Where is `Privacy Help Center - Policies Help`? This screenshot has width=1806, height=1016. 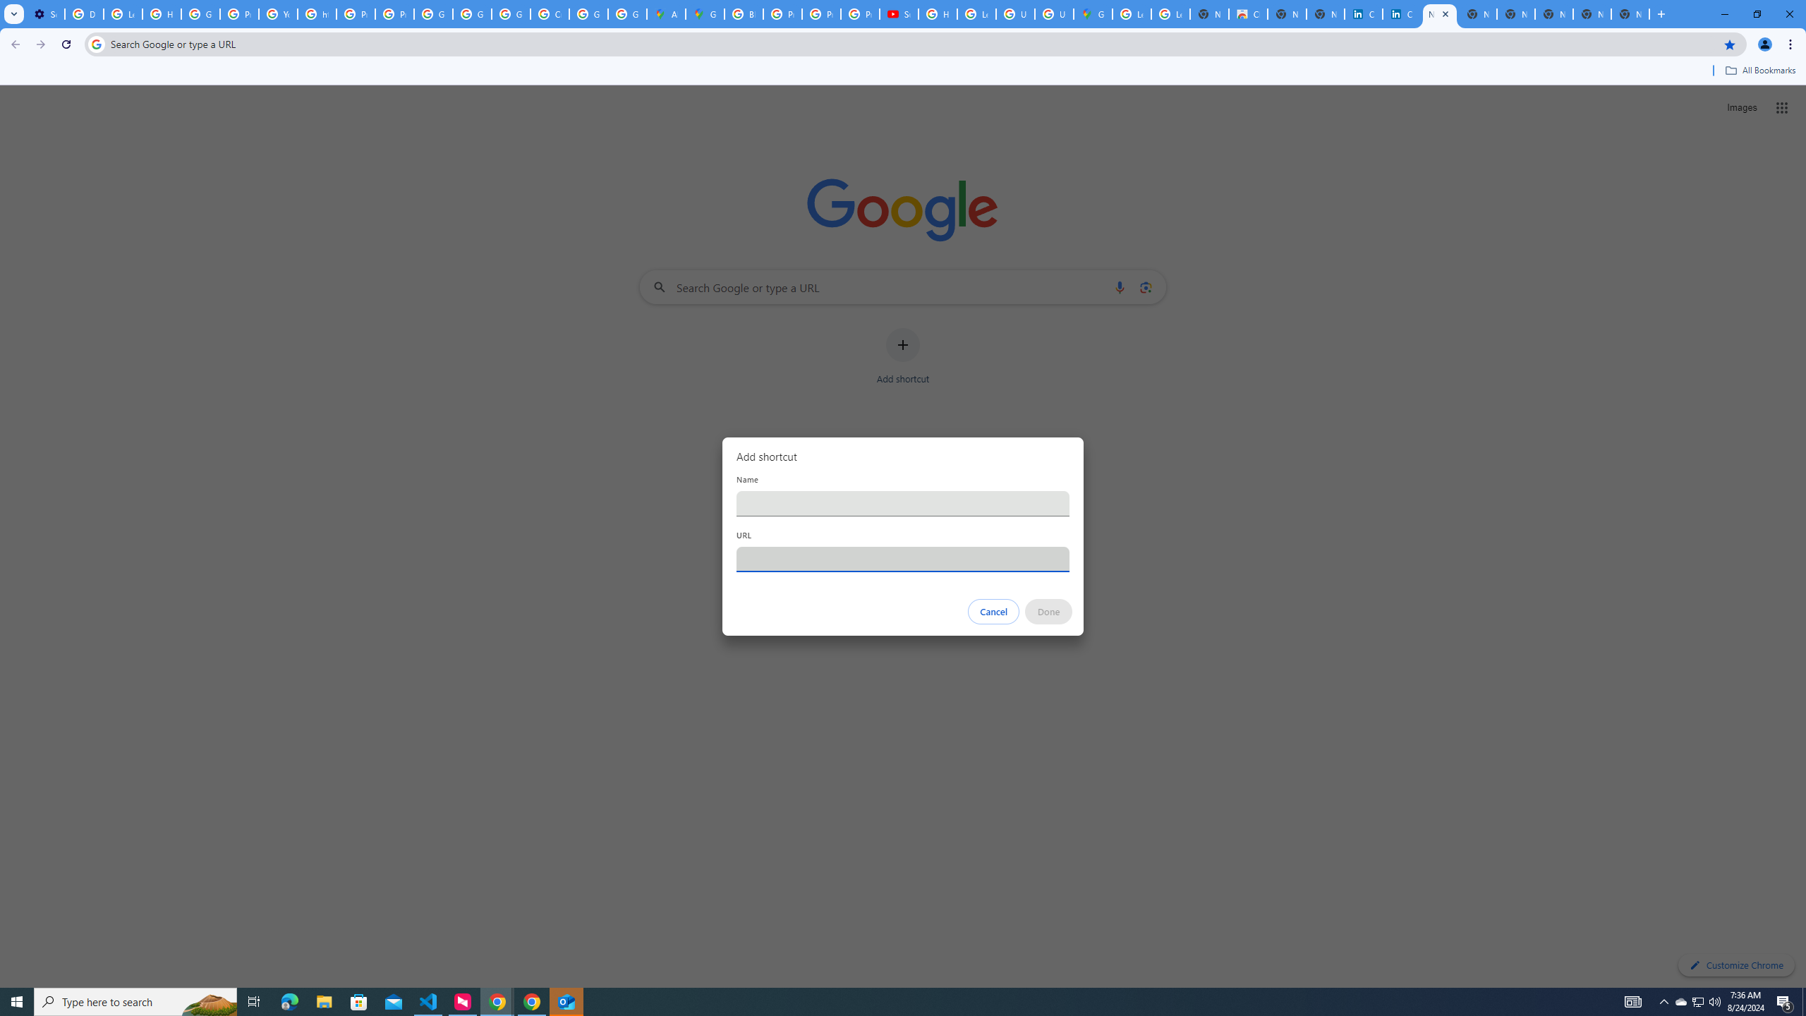 Privacy Help Center - Policies Help is located at coordinates (821, 14).